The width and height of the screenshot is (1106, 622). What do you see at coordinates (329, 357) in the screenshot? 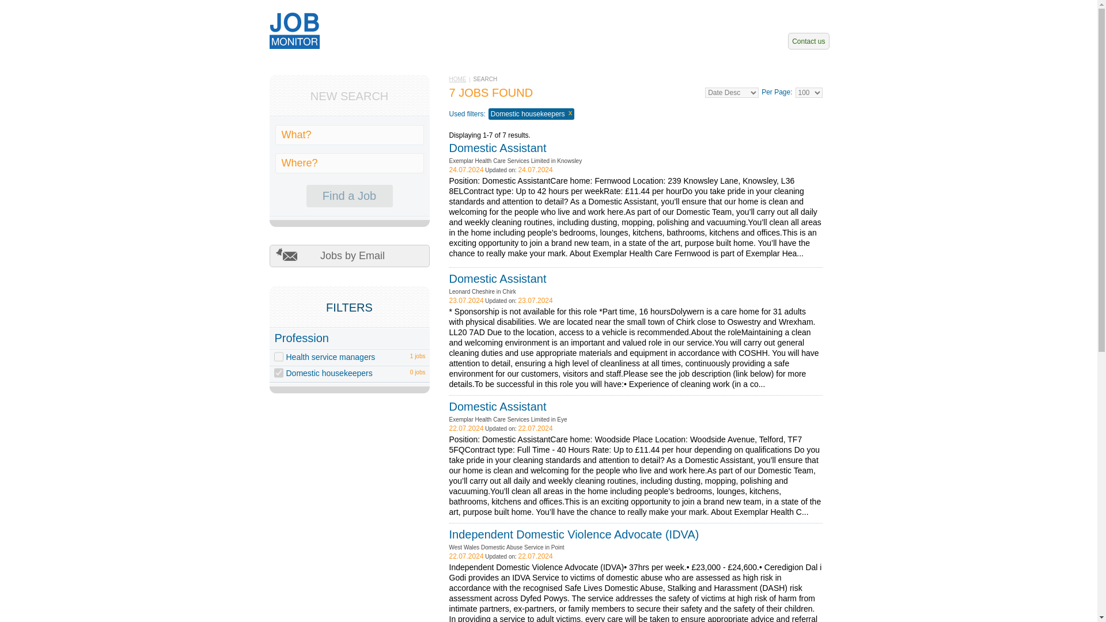
I see `Health service managers` at bounding box center [329, 357].